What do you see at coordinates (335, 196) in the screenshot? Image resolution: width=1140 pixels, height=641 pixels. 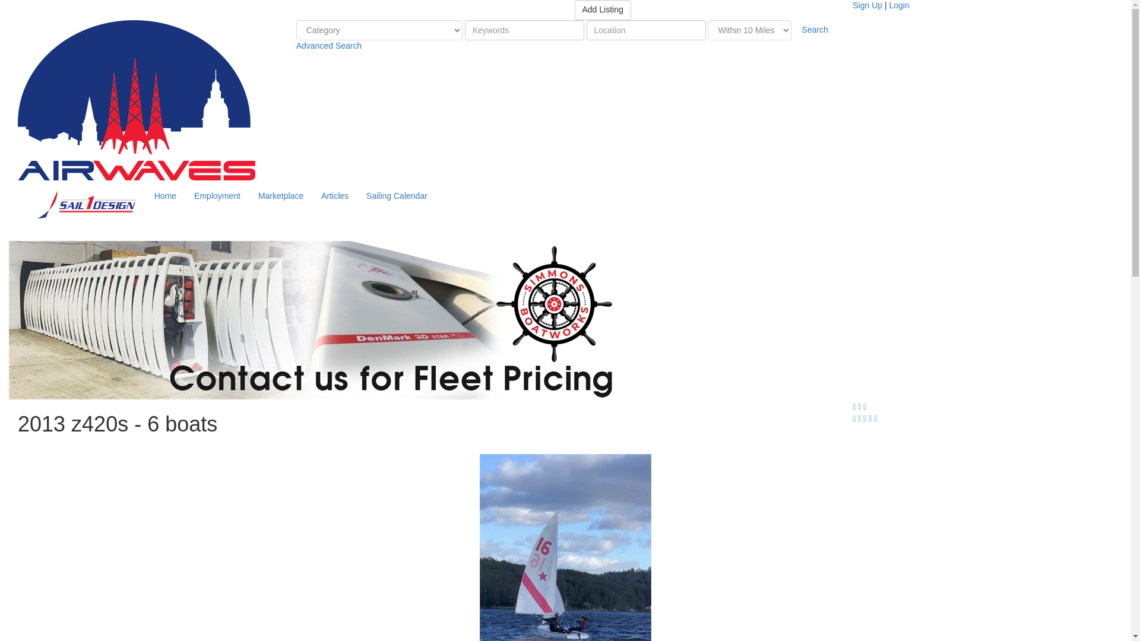 I see `Articles` at bounding box center [335, 196].